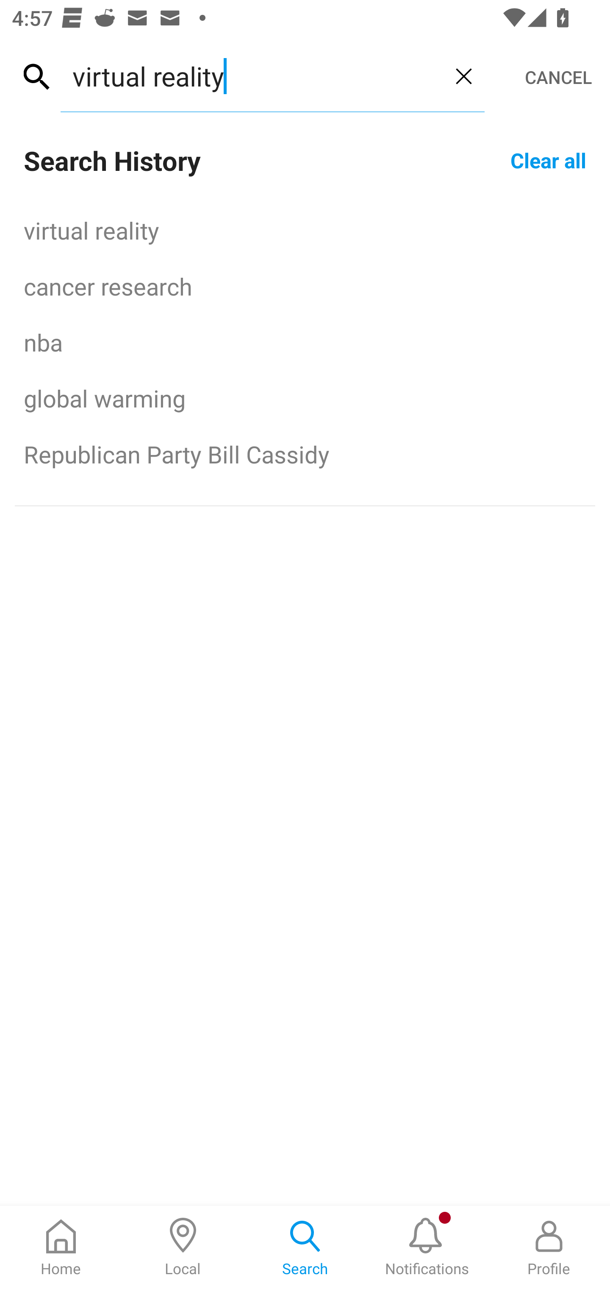 Image resolution: width=610 pixels, height=1289 pixels. I want to click on nba, so click(305, 342).